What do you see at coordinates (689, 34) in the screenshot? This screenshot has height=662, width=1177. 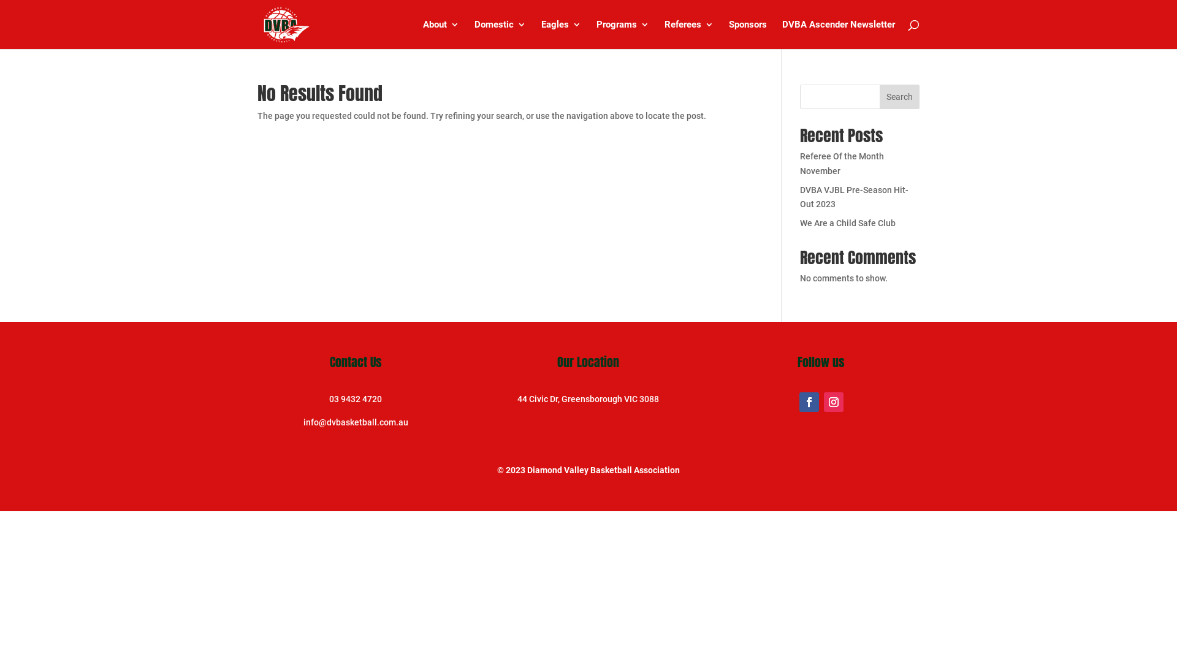 I see `Referees` at bounding box center [689, 34].